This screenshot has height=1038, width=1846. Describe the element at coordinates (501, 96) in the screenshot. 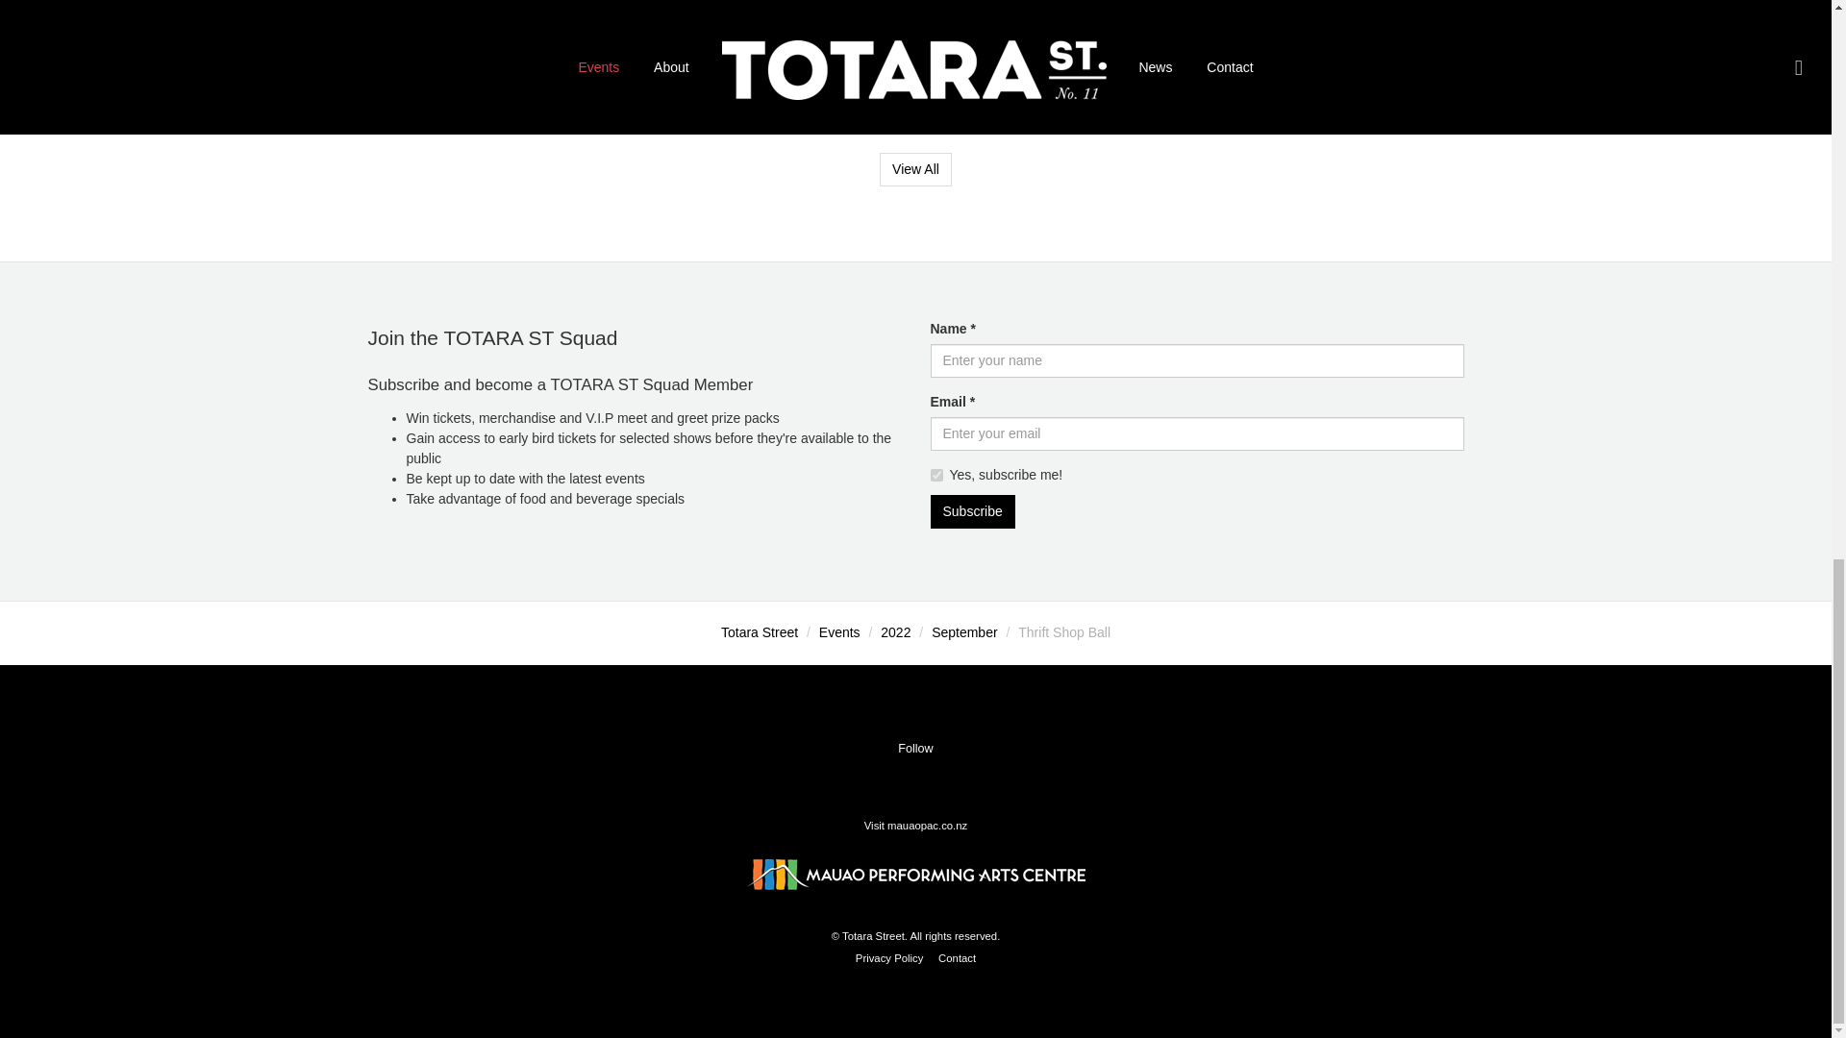

I see `VENUE LAYOUT - STANDING ROOM ONLY` at that location.